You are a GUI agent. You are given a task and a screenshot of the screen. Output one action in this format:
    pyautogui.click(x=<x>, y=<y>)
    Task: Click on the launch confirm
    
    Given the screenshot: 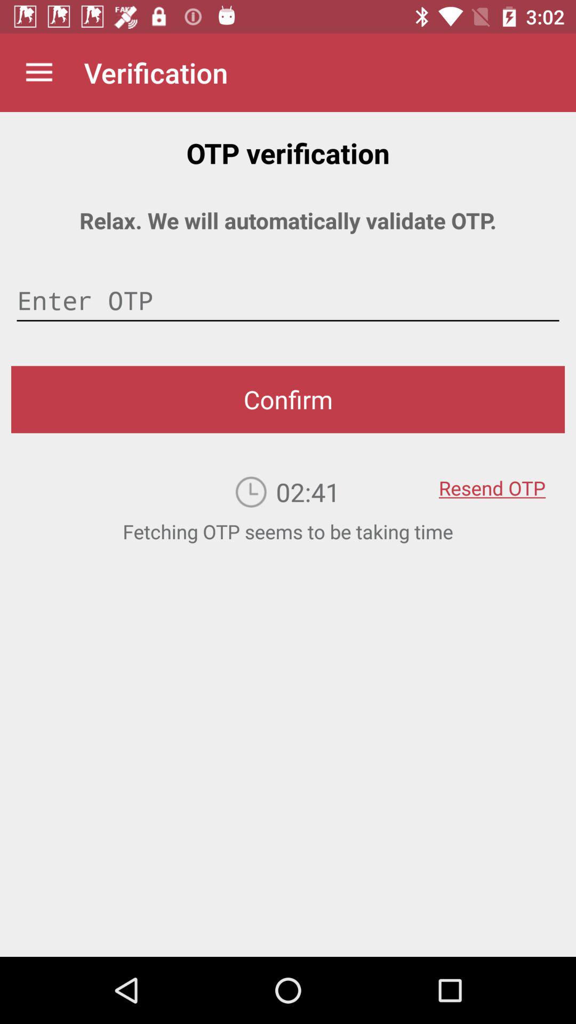 What is the action you would take?
    pyautogui.click(x=288, y=399)
    